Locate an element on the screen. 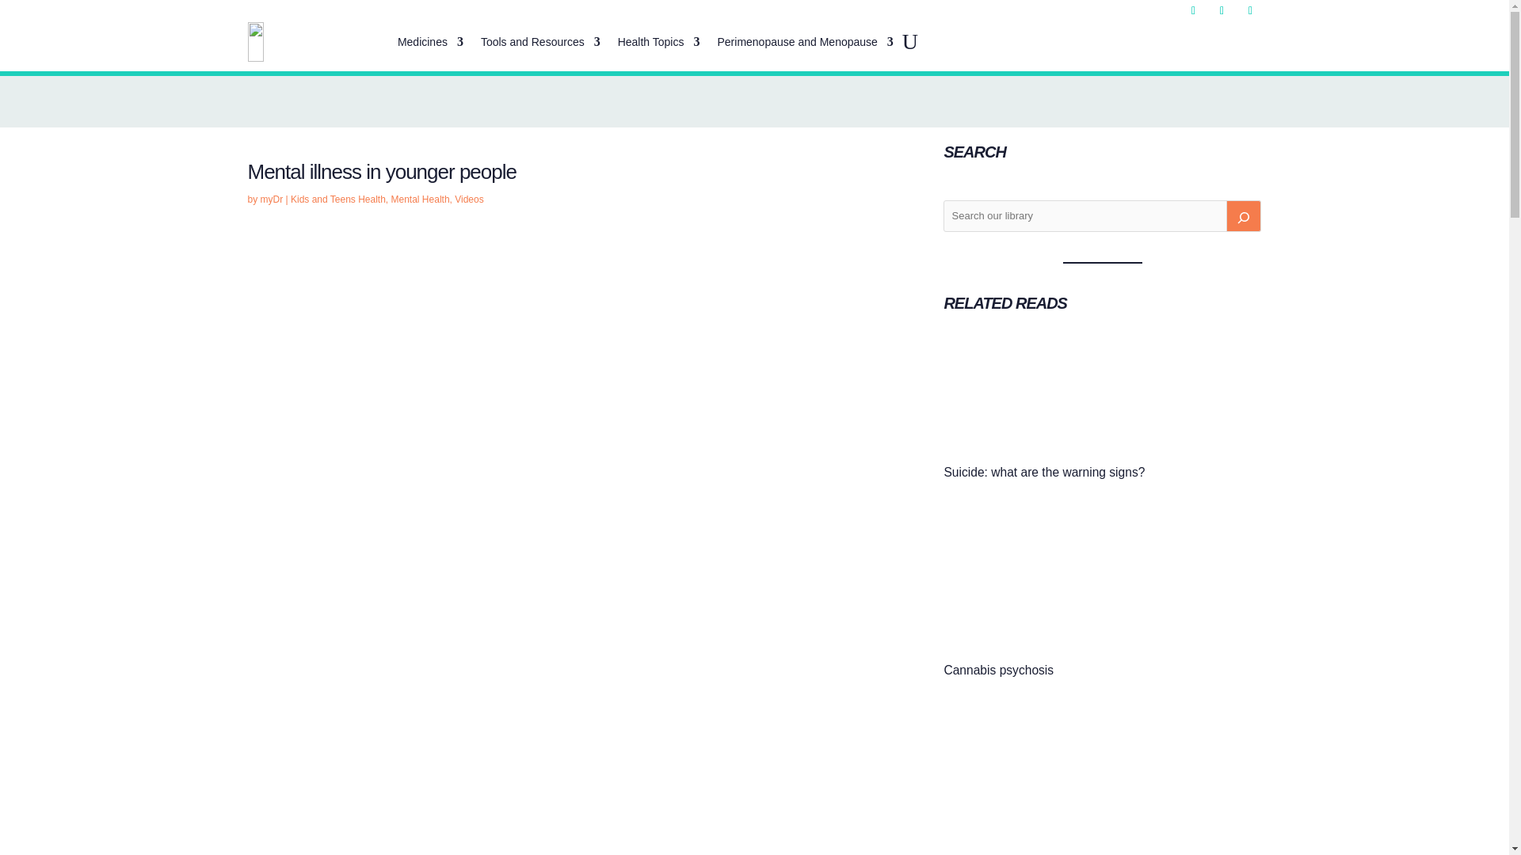  Posts by myDr is located at coordinates (271, 199).